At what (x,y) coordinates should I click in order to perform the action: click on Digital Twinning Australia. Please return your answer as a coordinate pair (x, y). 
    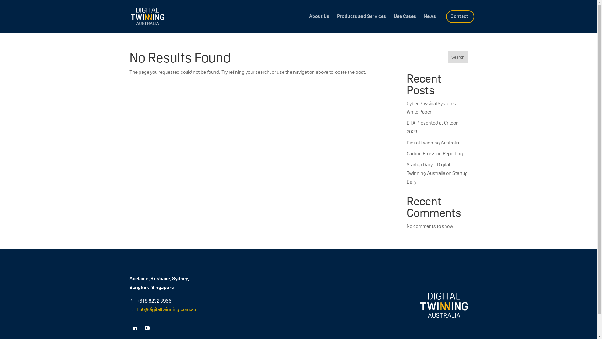
    Looking at the image, I should click on (433, 143).